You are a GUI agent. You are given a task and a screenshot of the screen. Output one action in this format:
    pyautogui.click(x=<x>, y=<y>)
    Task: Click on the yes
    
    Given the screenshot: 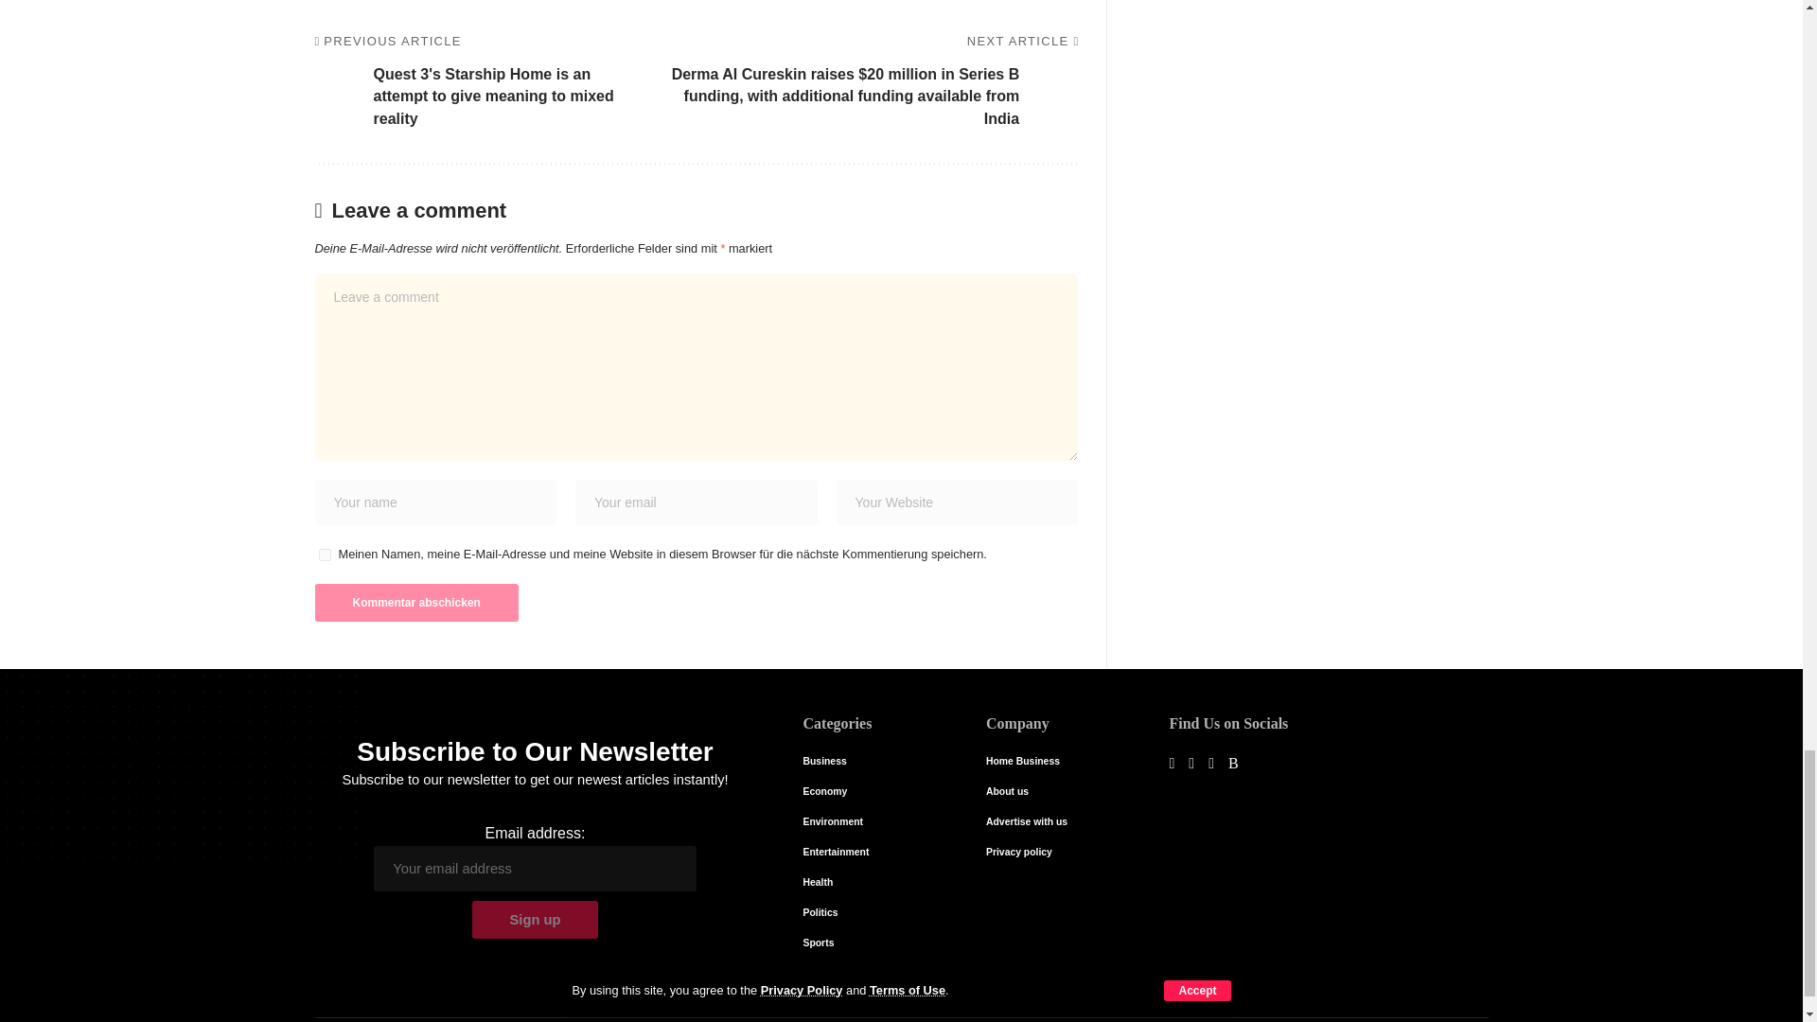 What is the action you would take?
    pyautogui.click(x=324, y=555)
    